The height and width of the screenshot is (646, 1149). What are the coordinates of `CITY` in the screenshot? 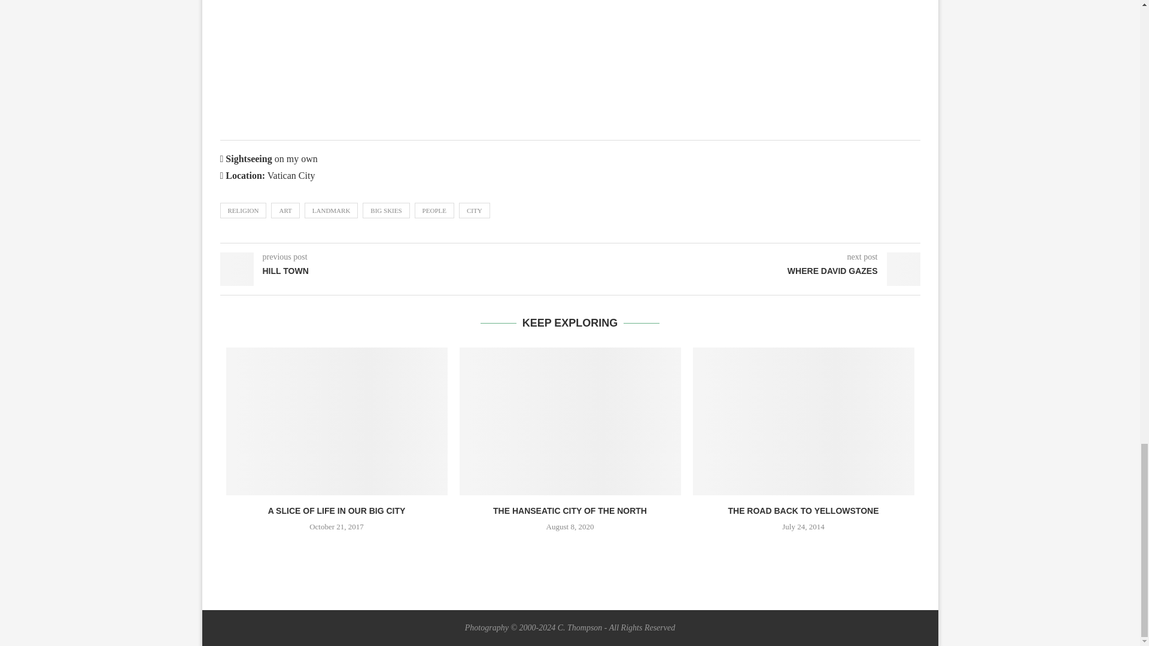 It's located at (474, 211).